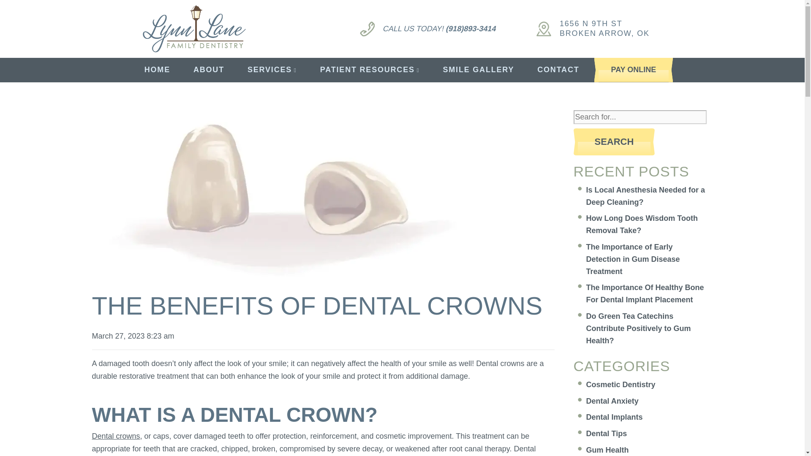 The image size is (811, 456). Describe the element at coordinates (586, 29) in the screenshot. I see `The Importance of Early Detection in Gum Disease Treatment` at that location.